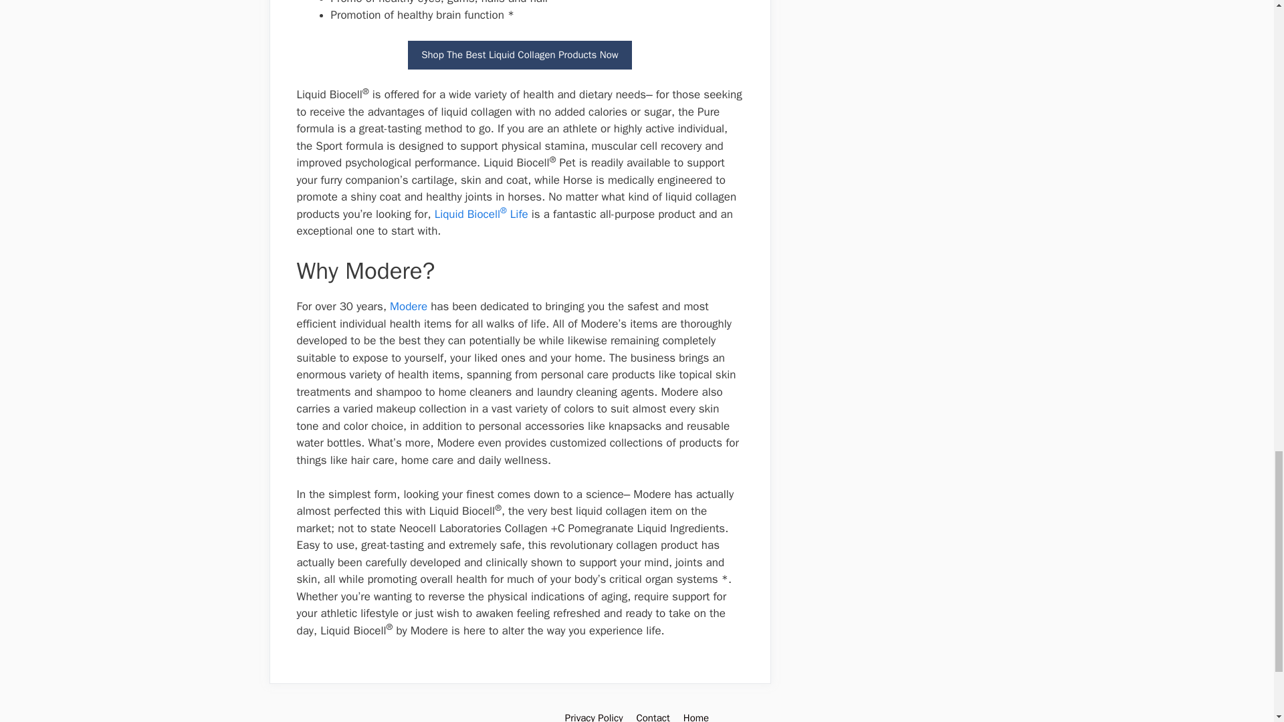 Image resolution: width=1284 pixels, height=722 pixels. What do you see at coordinates (409, 306) in the screenshot?
I see `Modere` at bounding box center [409, 306].